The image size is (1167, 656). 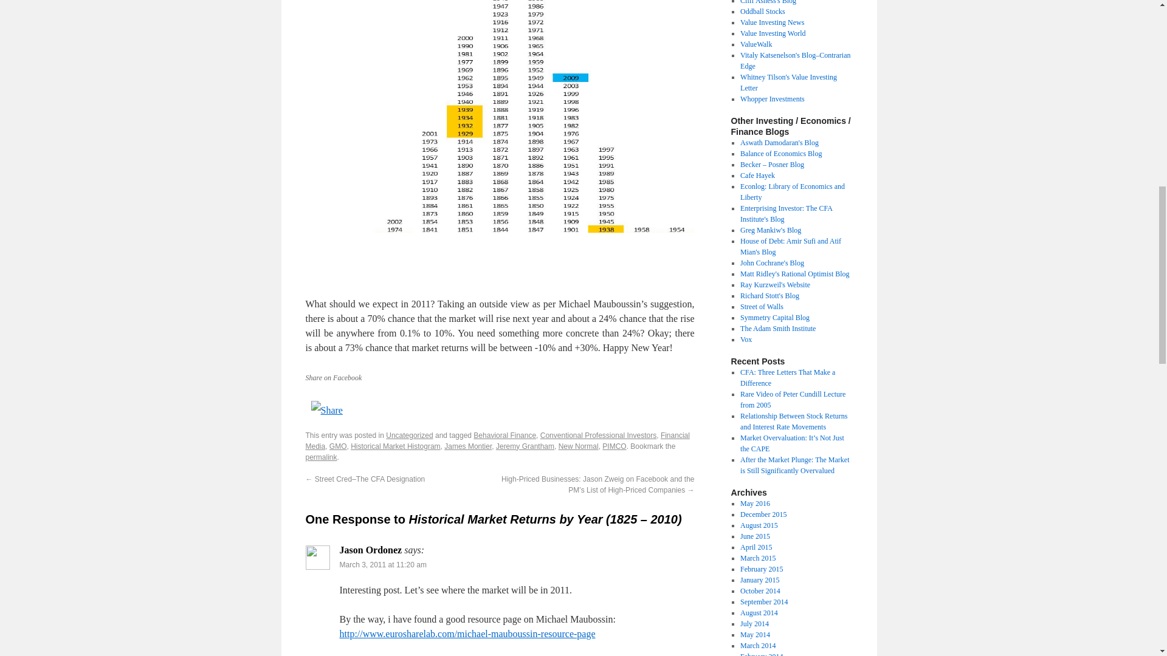 What do you see at coordinates (614, 446) in the screenshot?
I see `PIMCO` at bounding box center [614, 446].